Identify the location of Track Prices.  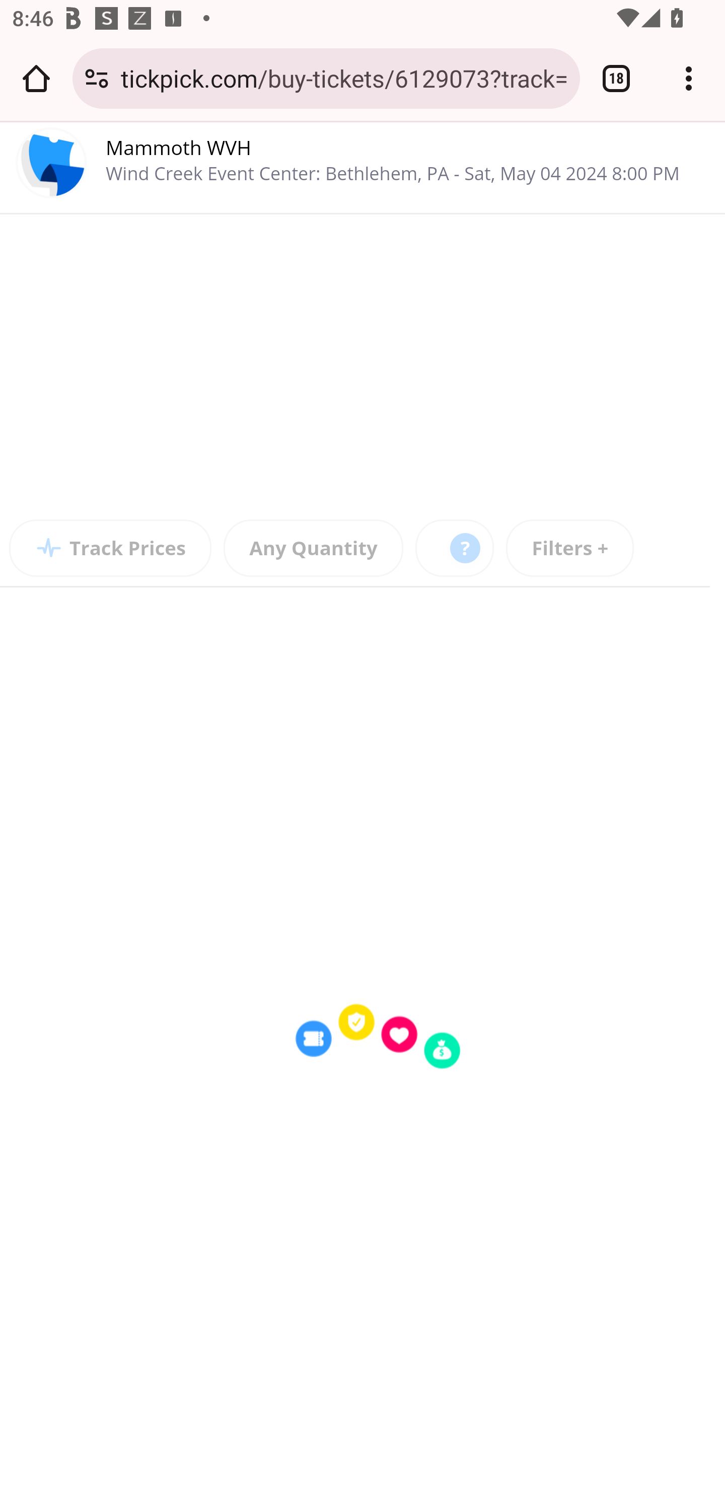
(111, 548).